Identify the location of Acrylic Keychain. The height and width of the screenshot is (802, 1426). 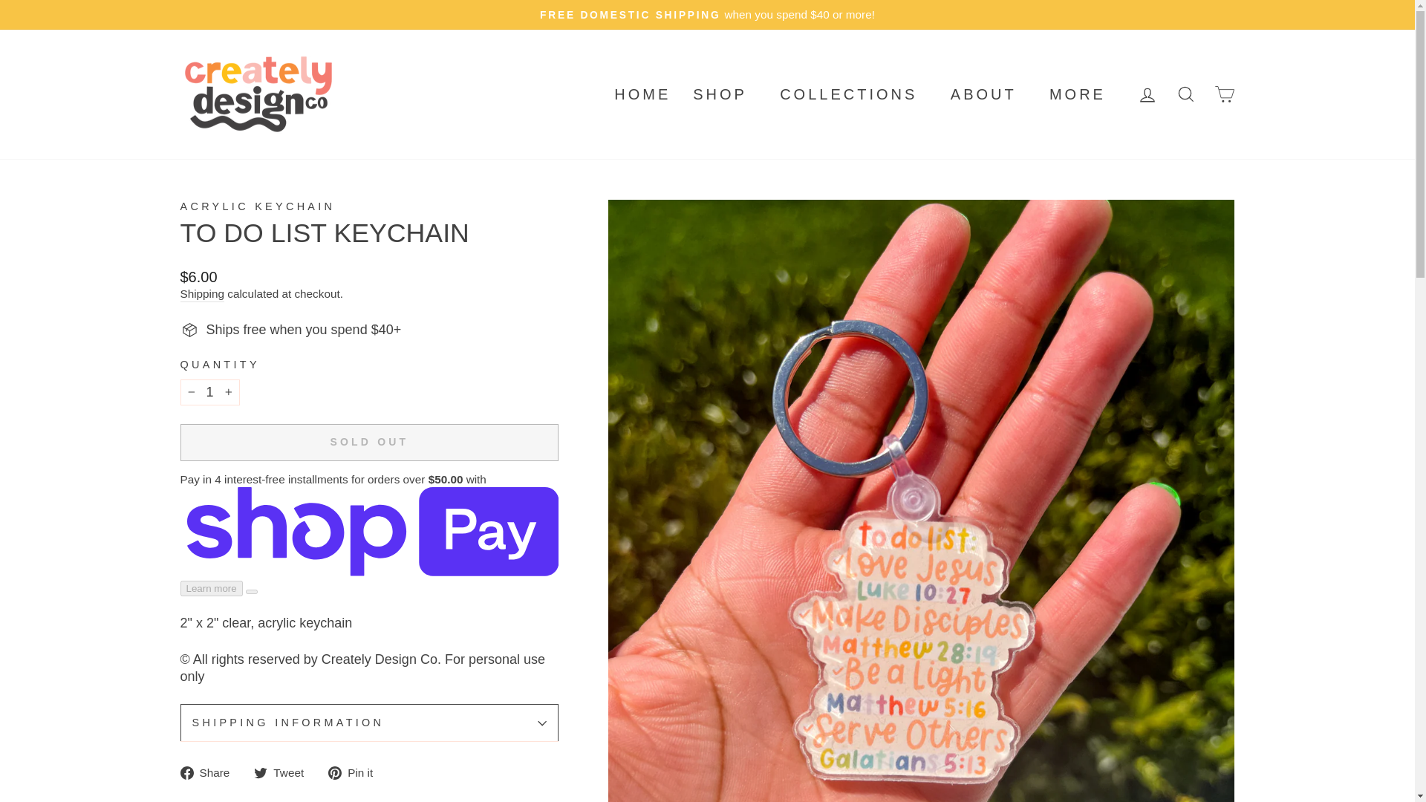
(257, 206).